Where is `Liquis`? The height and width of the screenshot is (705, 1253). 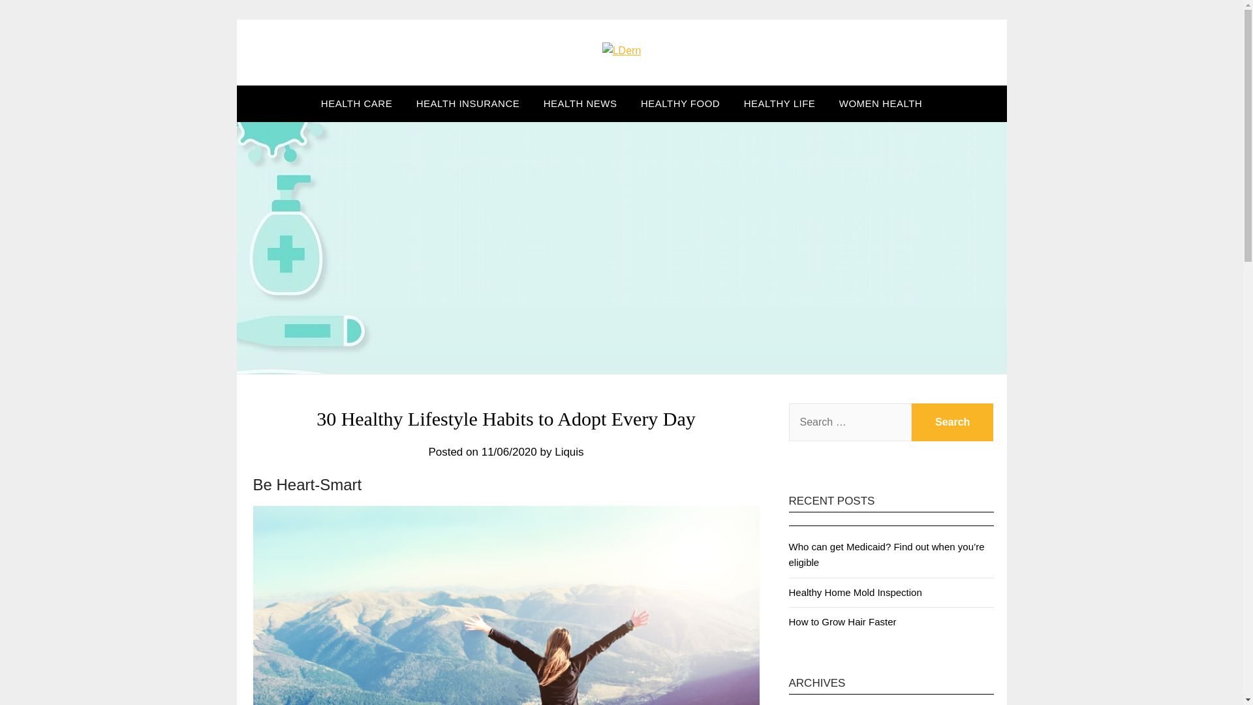 Liquis is located at coordinates (569, 452).